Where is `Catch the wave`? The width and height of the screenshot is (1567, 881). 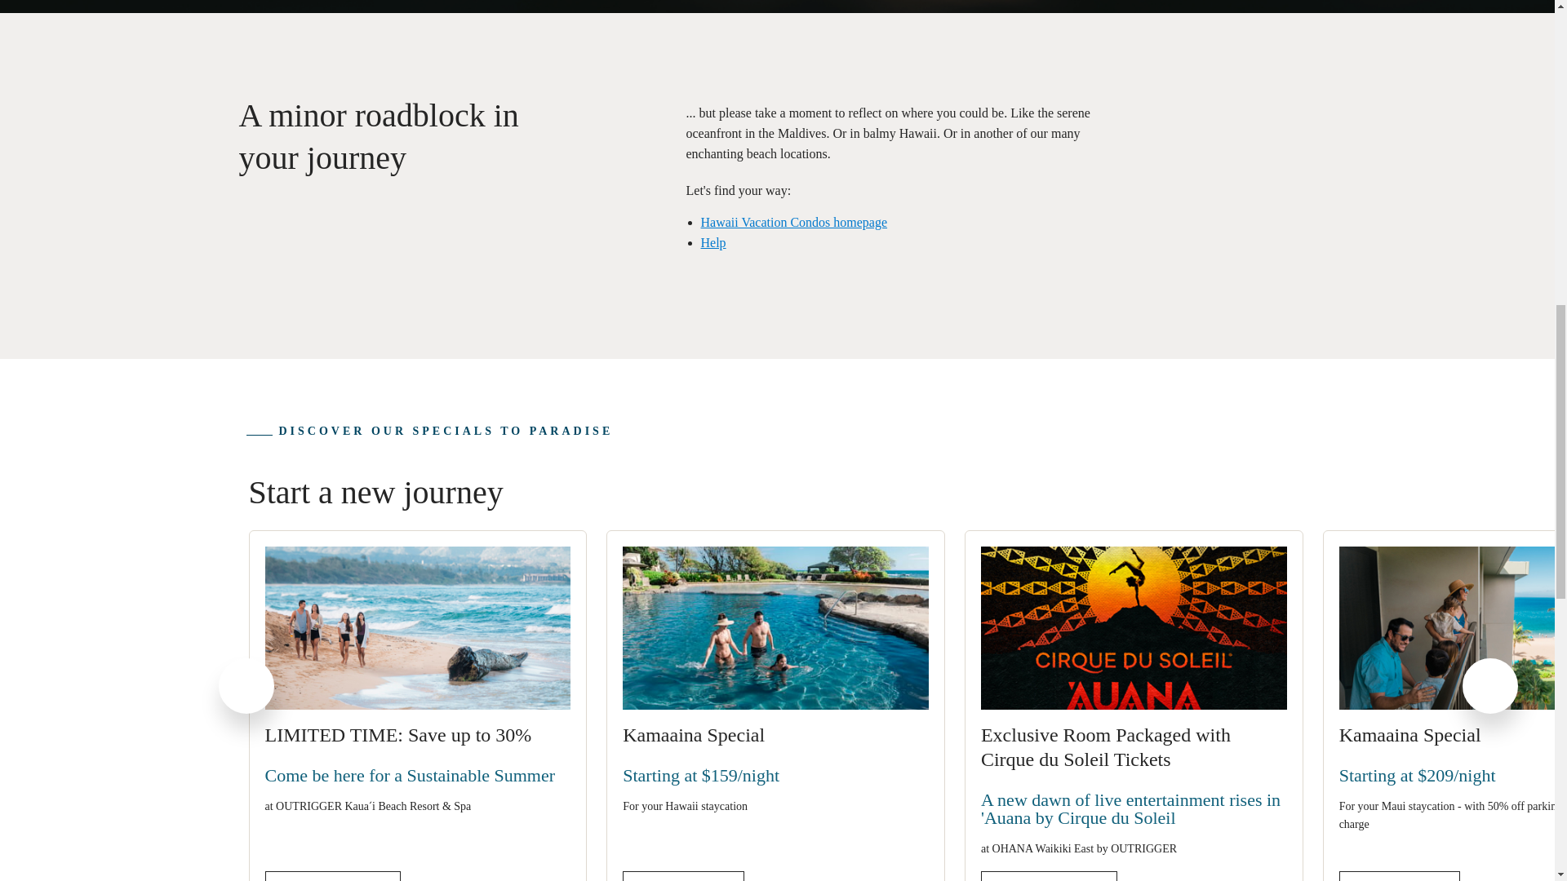
Catch the wave is located at coordinates (1400, 876).